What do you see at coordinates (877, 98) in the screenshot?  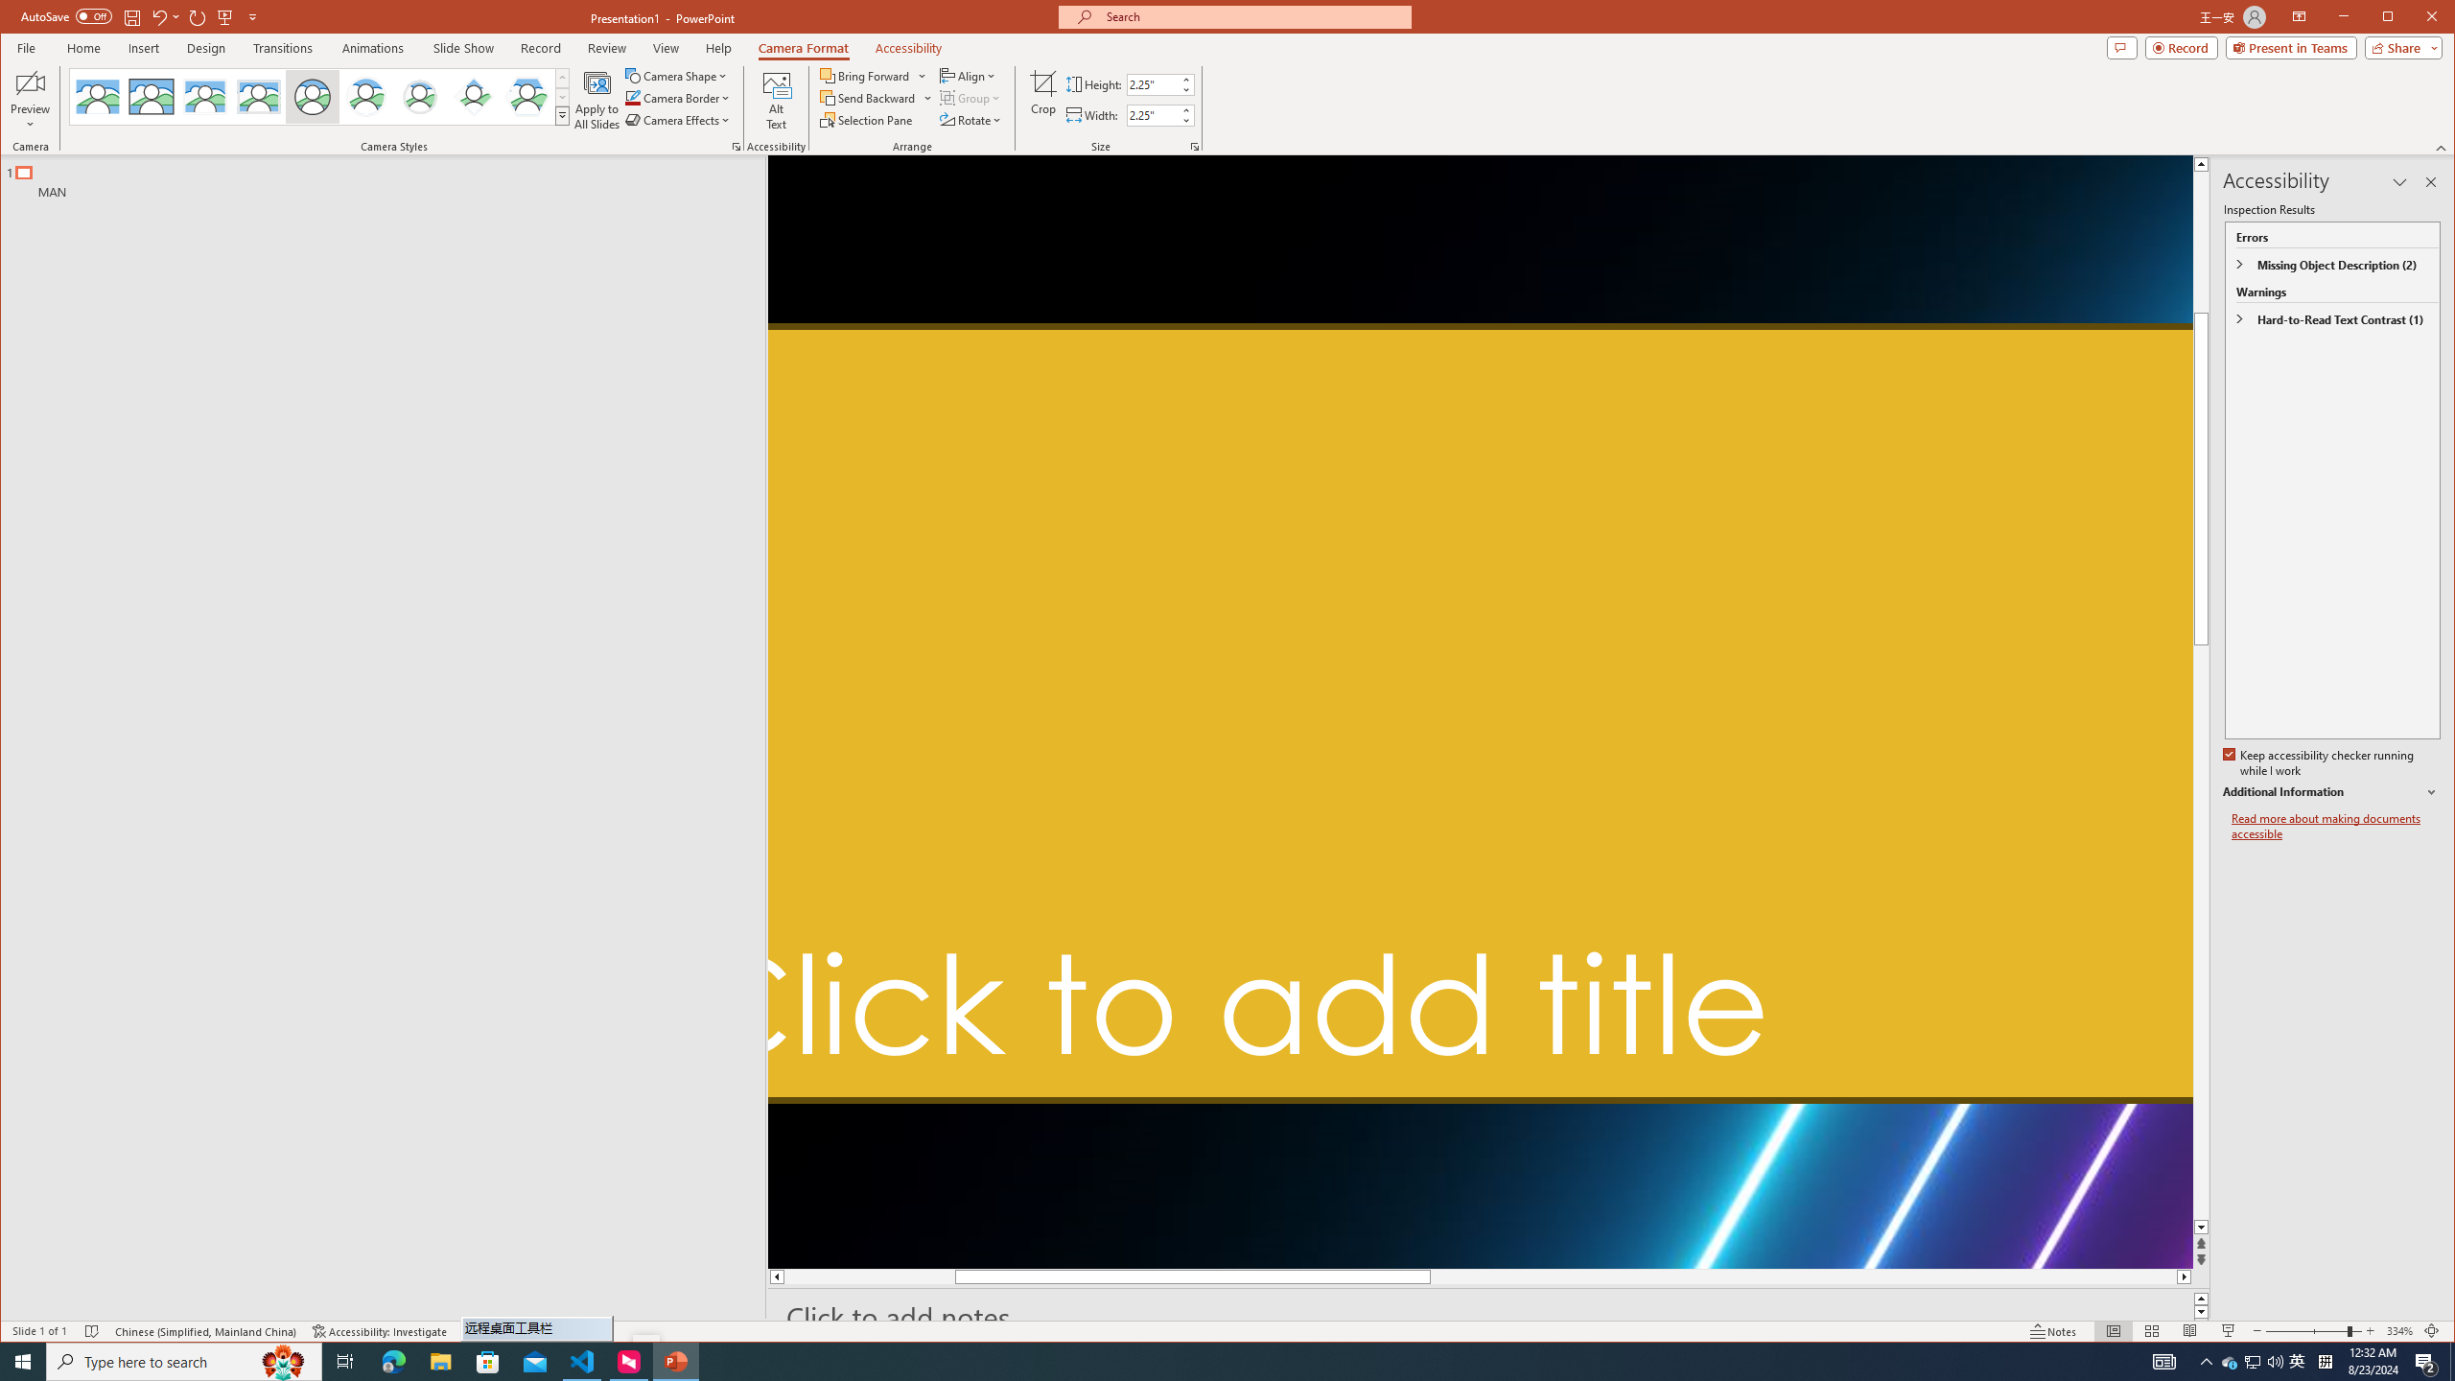 I see `Send Backward` at bounding box center [877, 98].